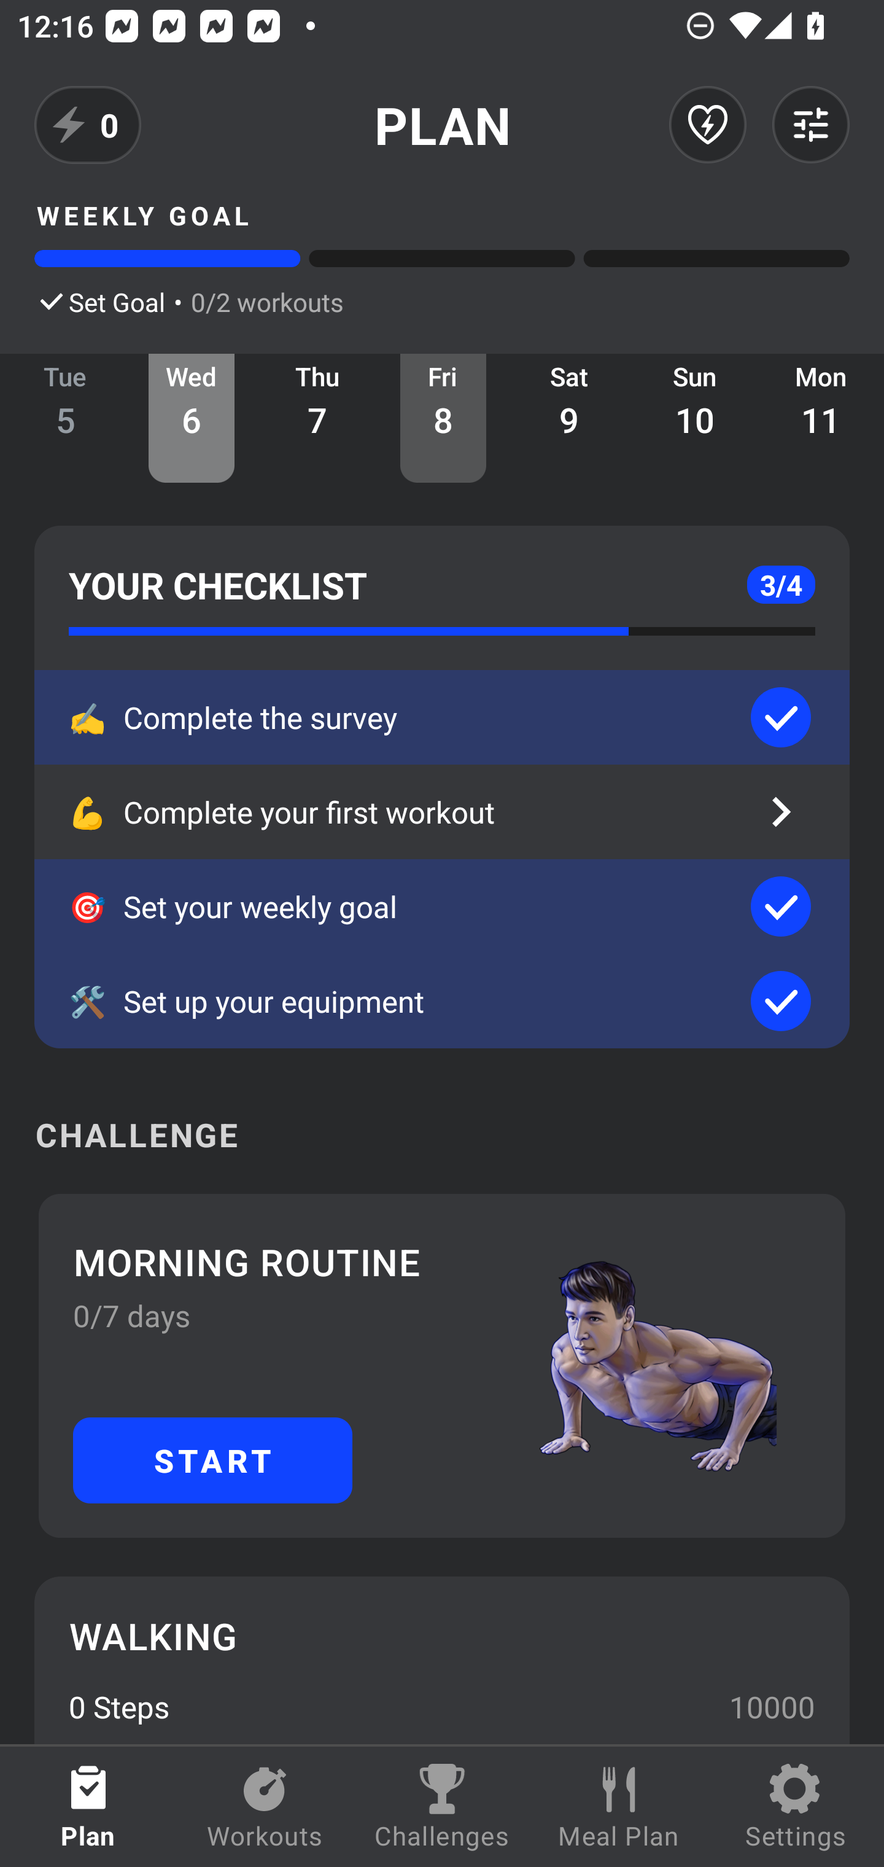 This screenshot has width=884, height=1867. Describe the element at coordinates (88, 125) in the screenshot. I see `0` at that location.